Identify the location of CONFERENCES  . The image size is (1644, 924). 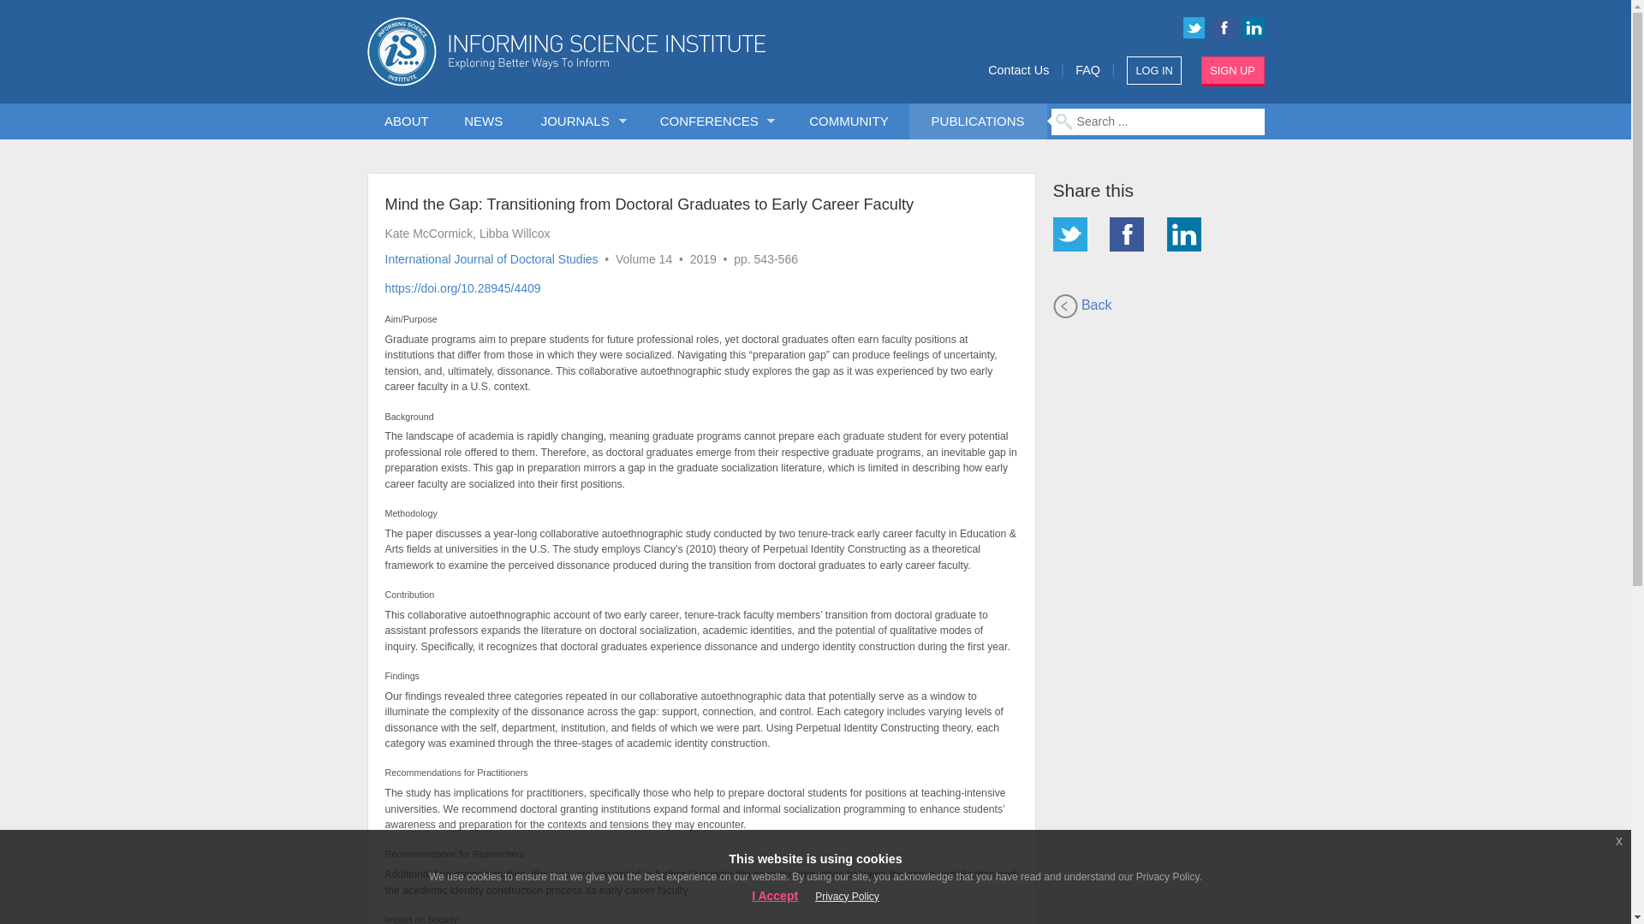
(712, 121).